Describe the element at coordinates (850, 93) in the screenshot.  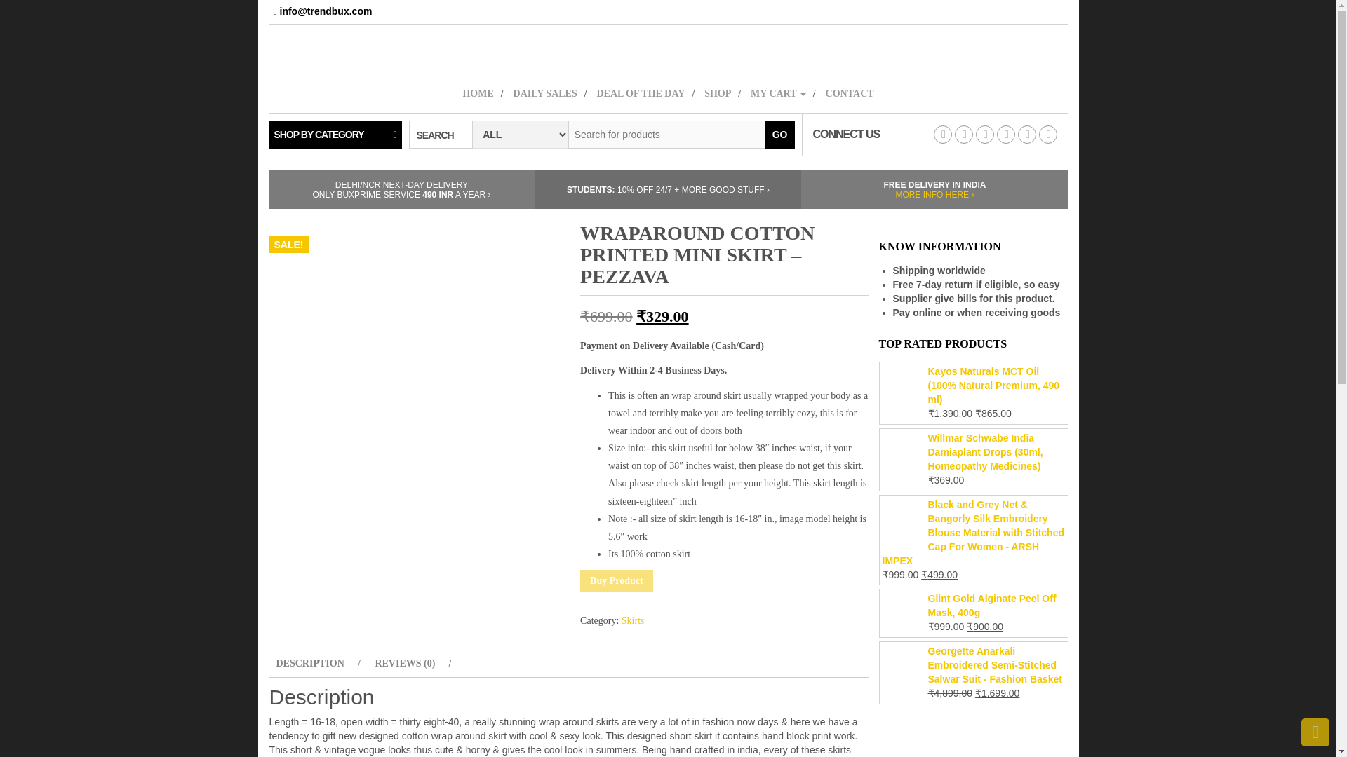
I see `CONTACT` at that location.